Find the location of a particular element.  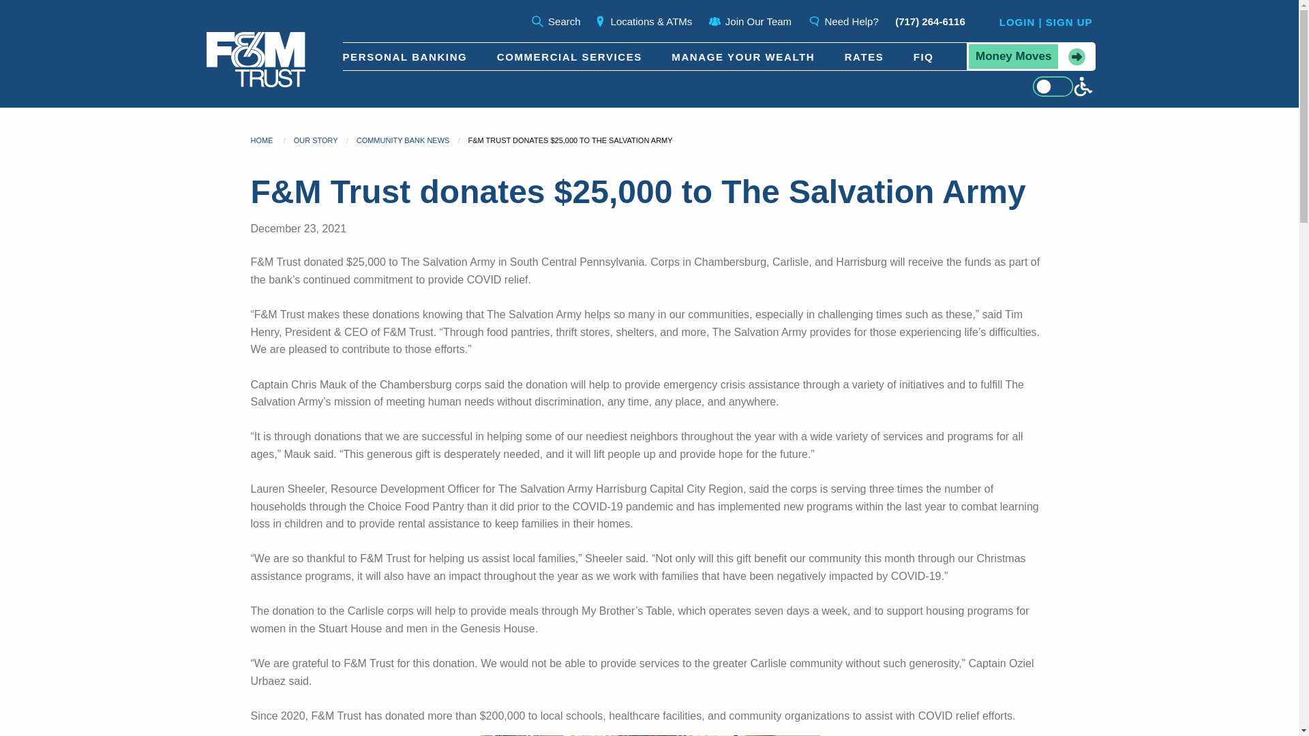

HOME is located at coordinates (262, 140).